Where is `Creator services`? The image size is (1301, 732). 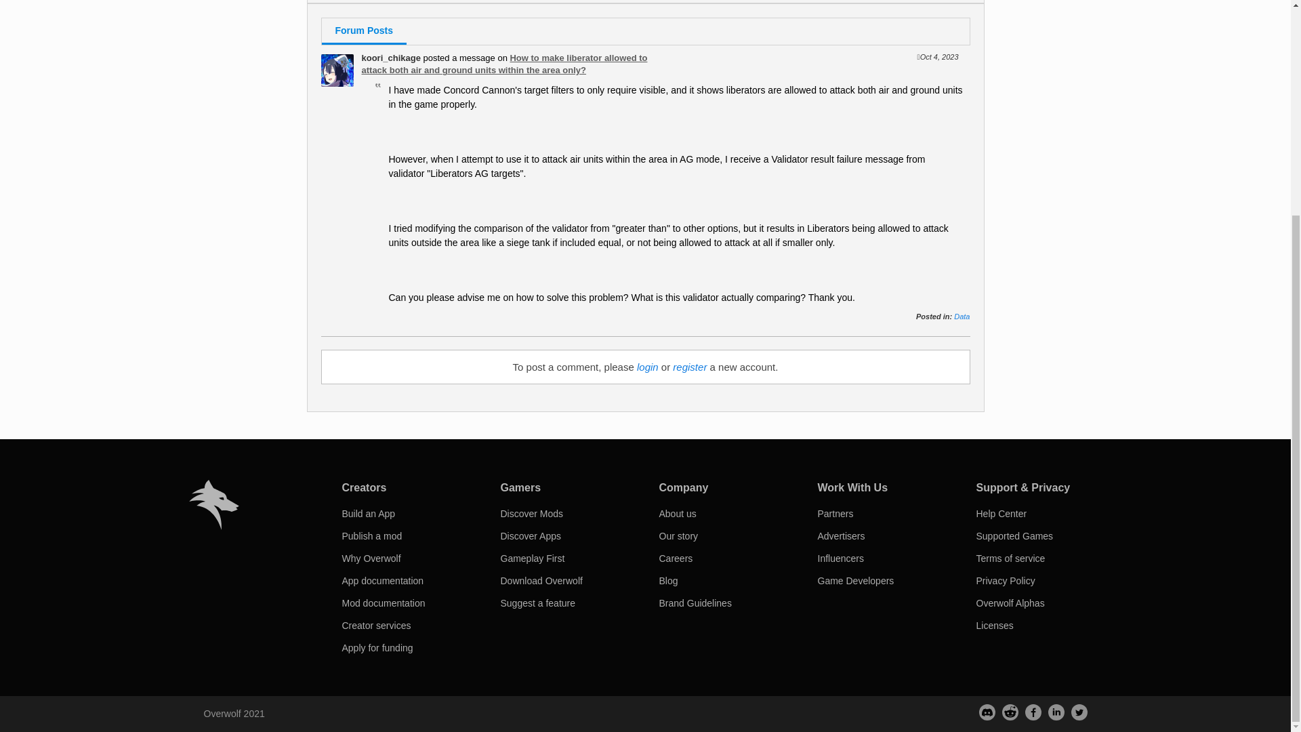
Creator services is located at coordinates (375, 625).